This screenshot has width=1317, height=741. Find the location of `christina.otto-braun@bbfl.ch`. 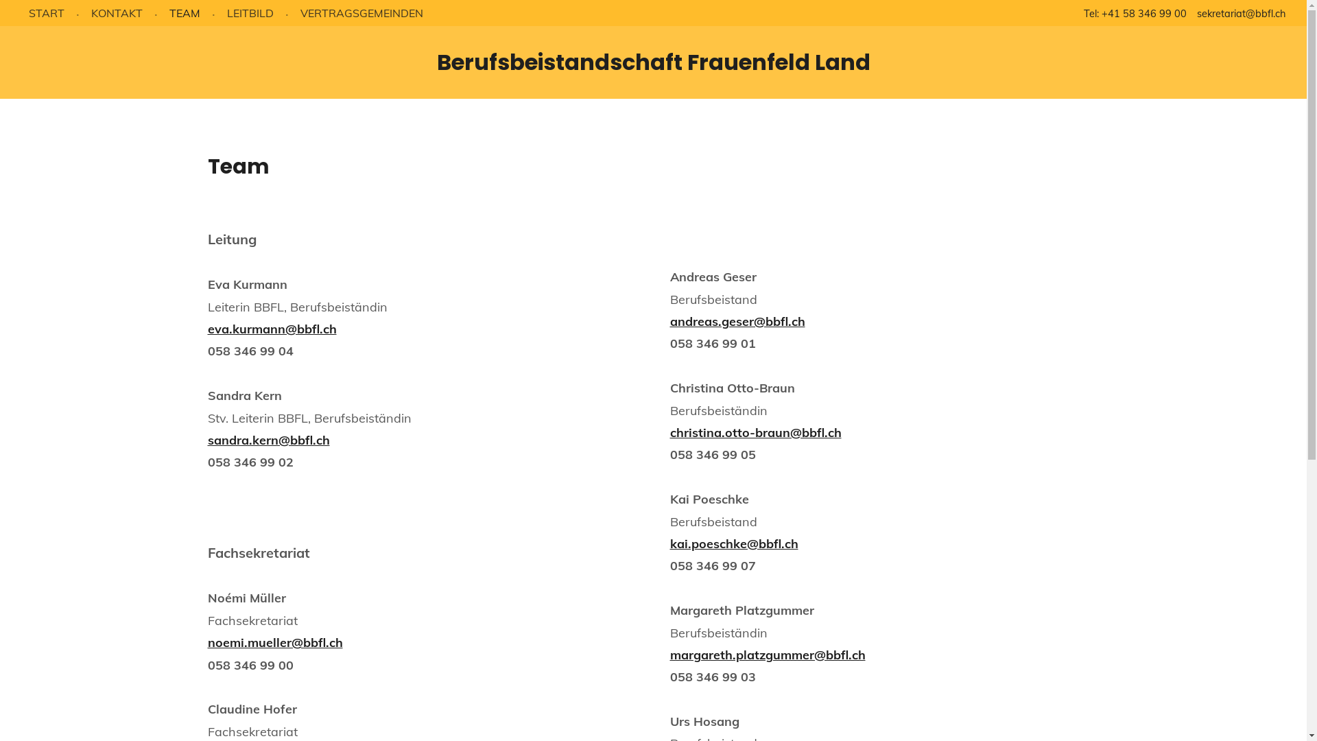

christina.otto-braun@bbfl.ch is located at coordinates (755, 432).